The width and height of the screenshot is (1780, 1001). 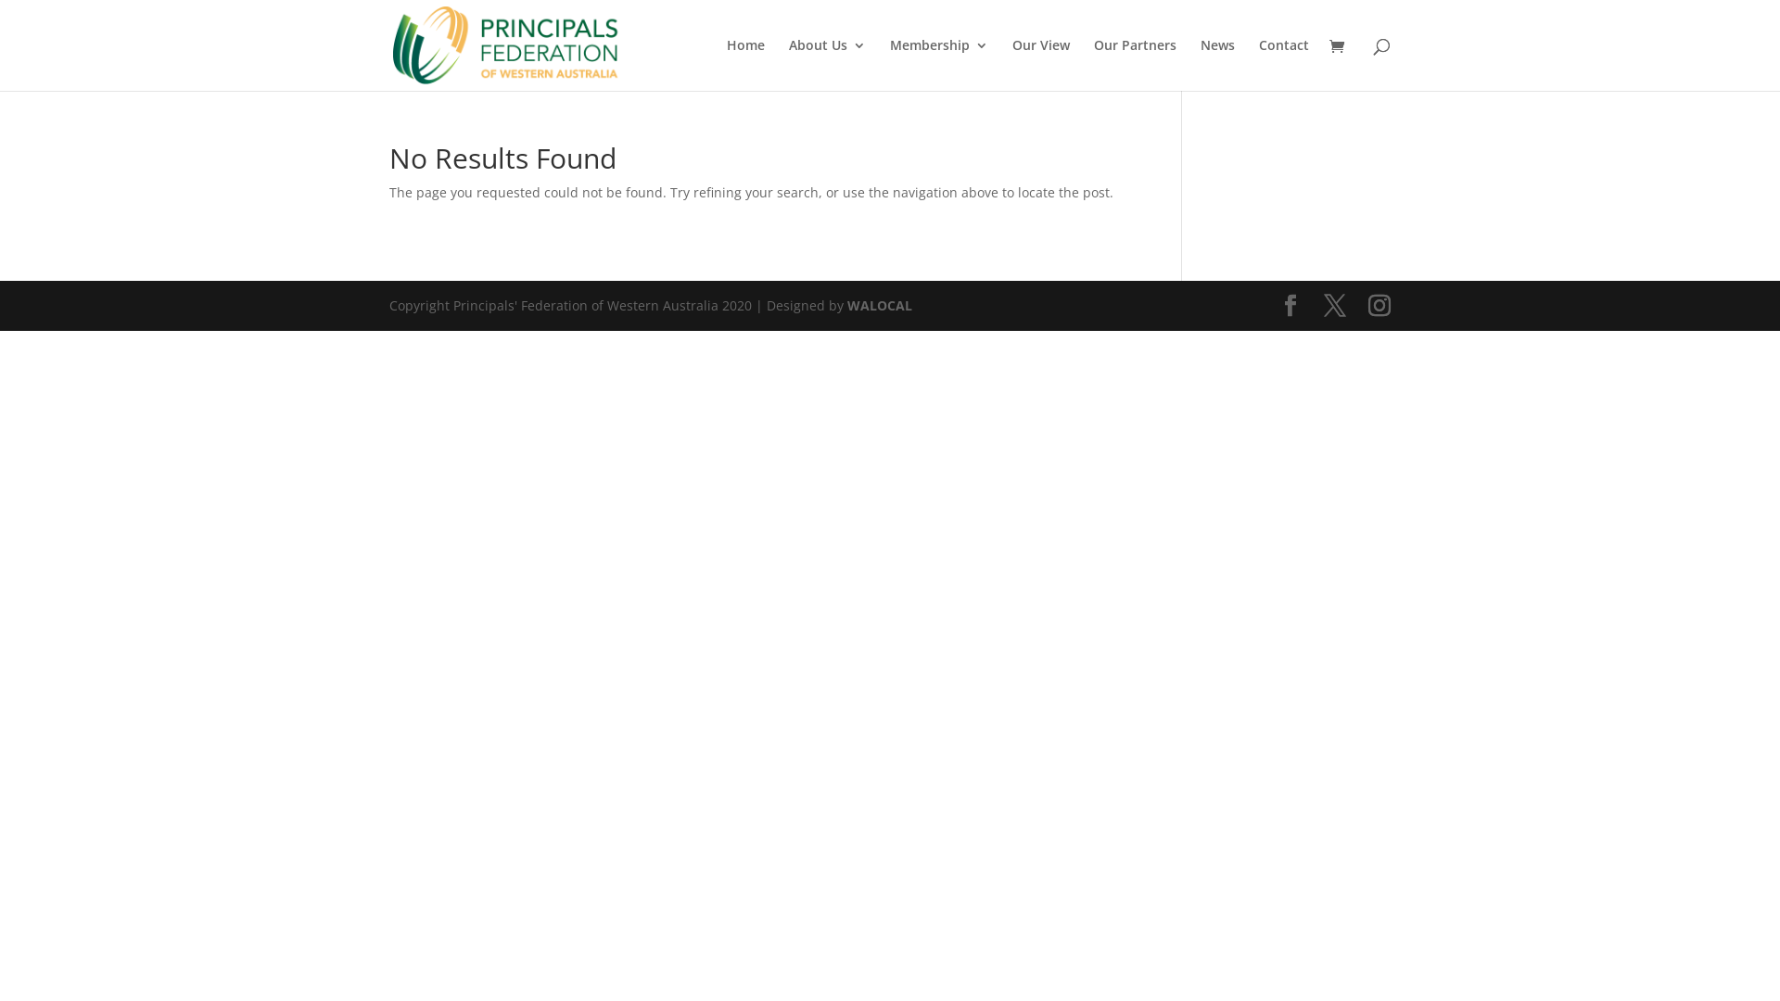 What do you see at coordinates (1135, 65) in the screenshot?
I see `Our Partners` at bounding box center [1135, 65].